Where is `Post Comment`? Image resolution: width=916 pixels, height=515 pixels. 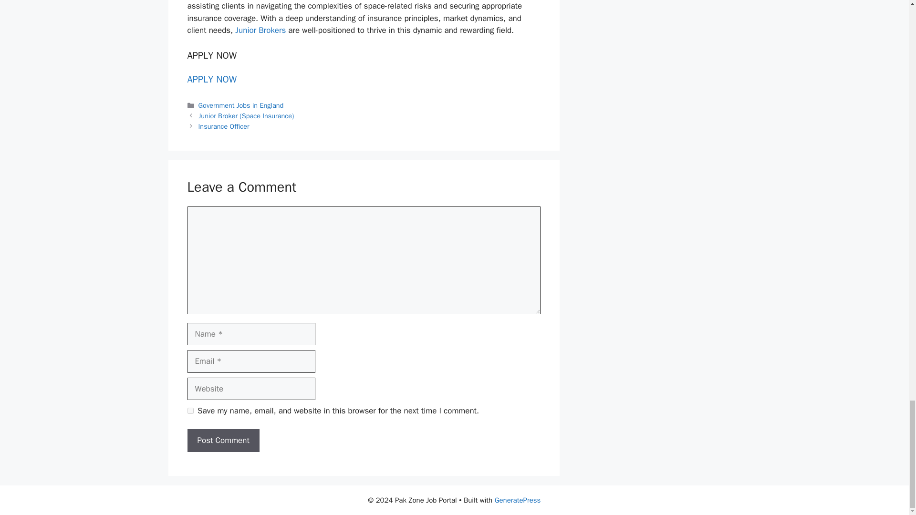 Post Comment is located at coordinates (223, 441).